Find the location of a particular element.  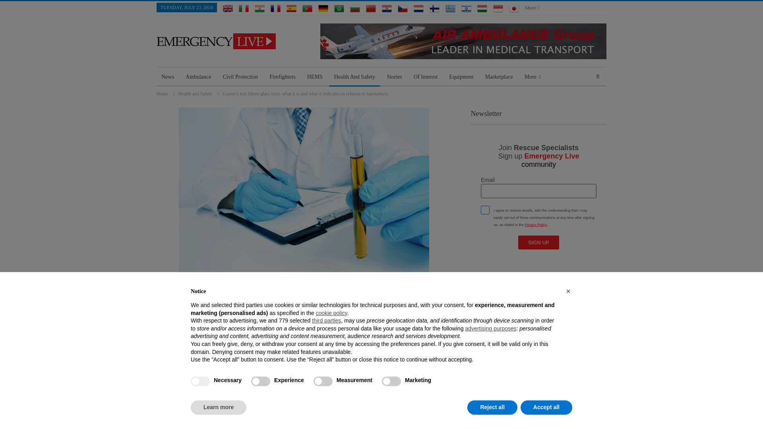

false is located at coordinates (323, 381).